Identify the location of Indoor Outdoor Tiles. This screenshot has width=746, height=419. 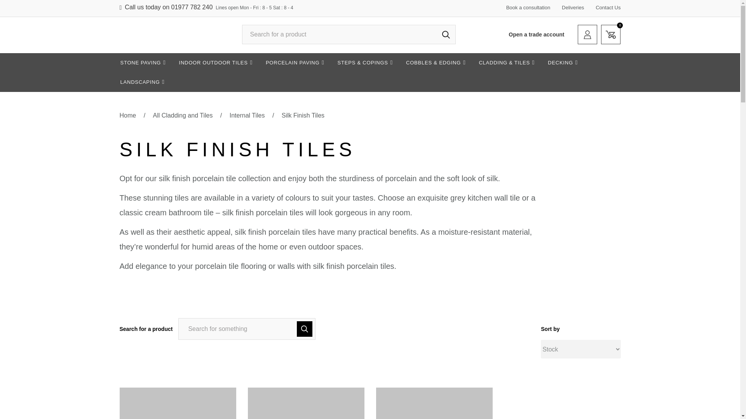
(215, 63).